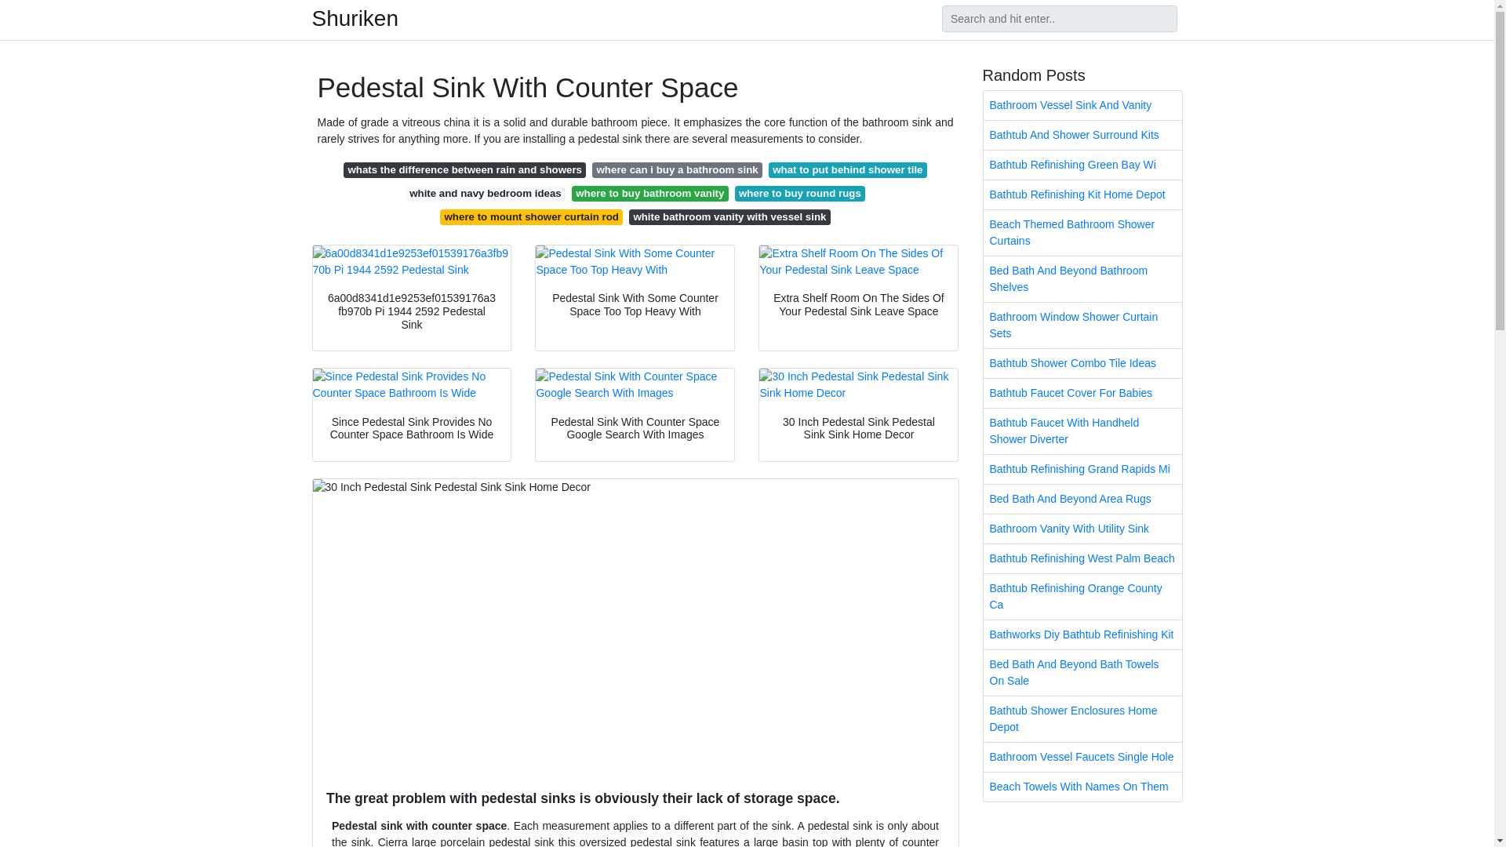  I want to click on where to mount shower curtain rod, so click(531, 216).